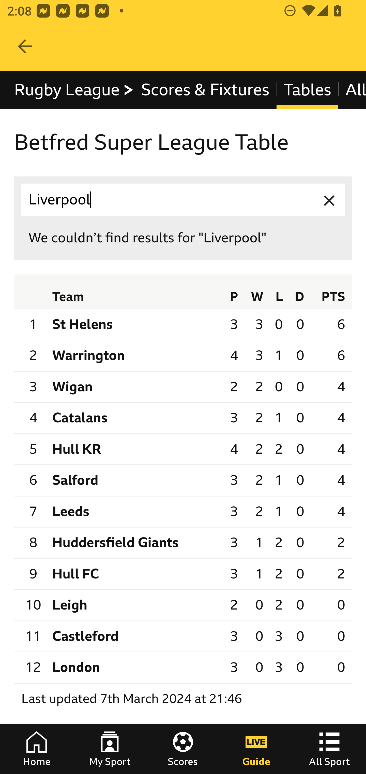  I want to click on Castleford Tigers, so click(135, 637).